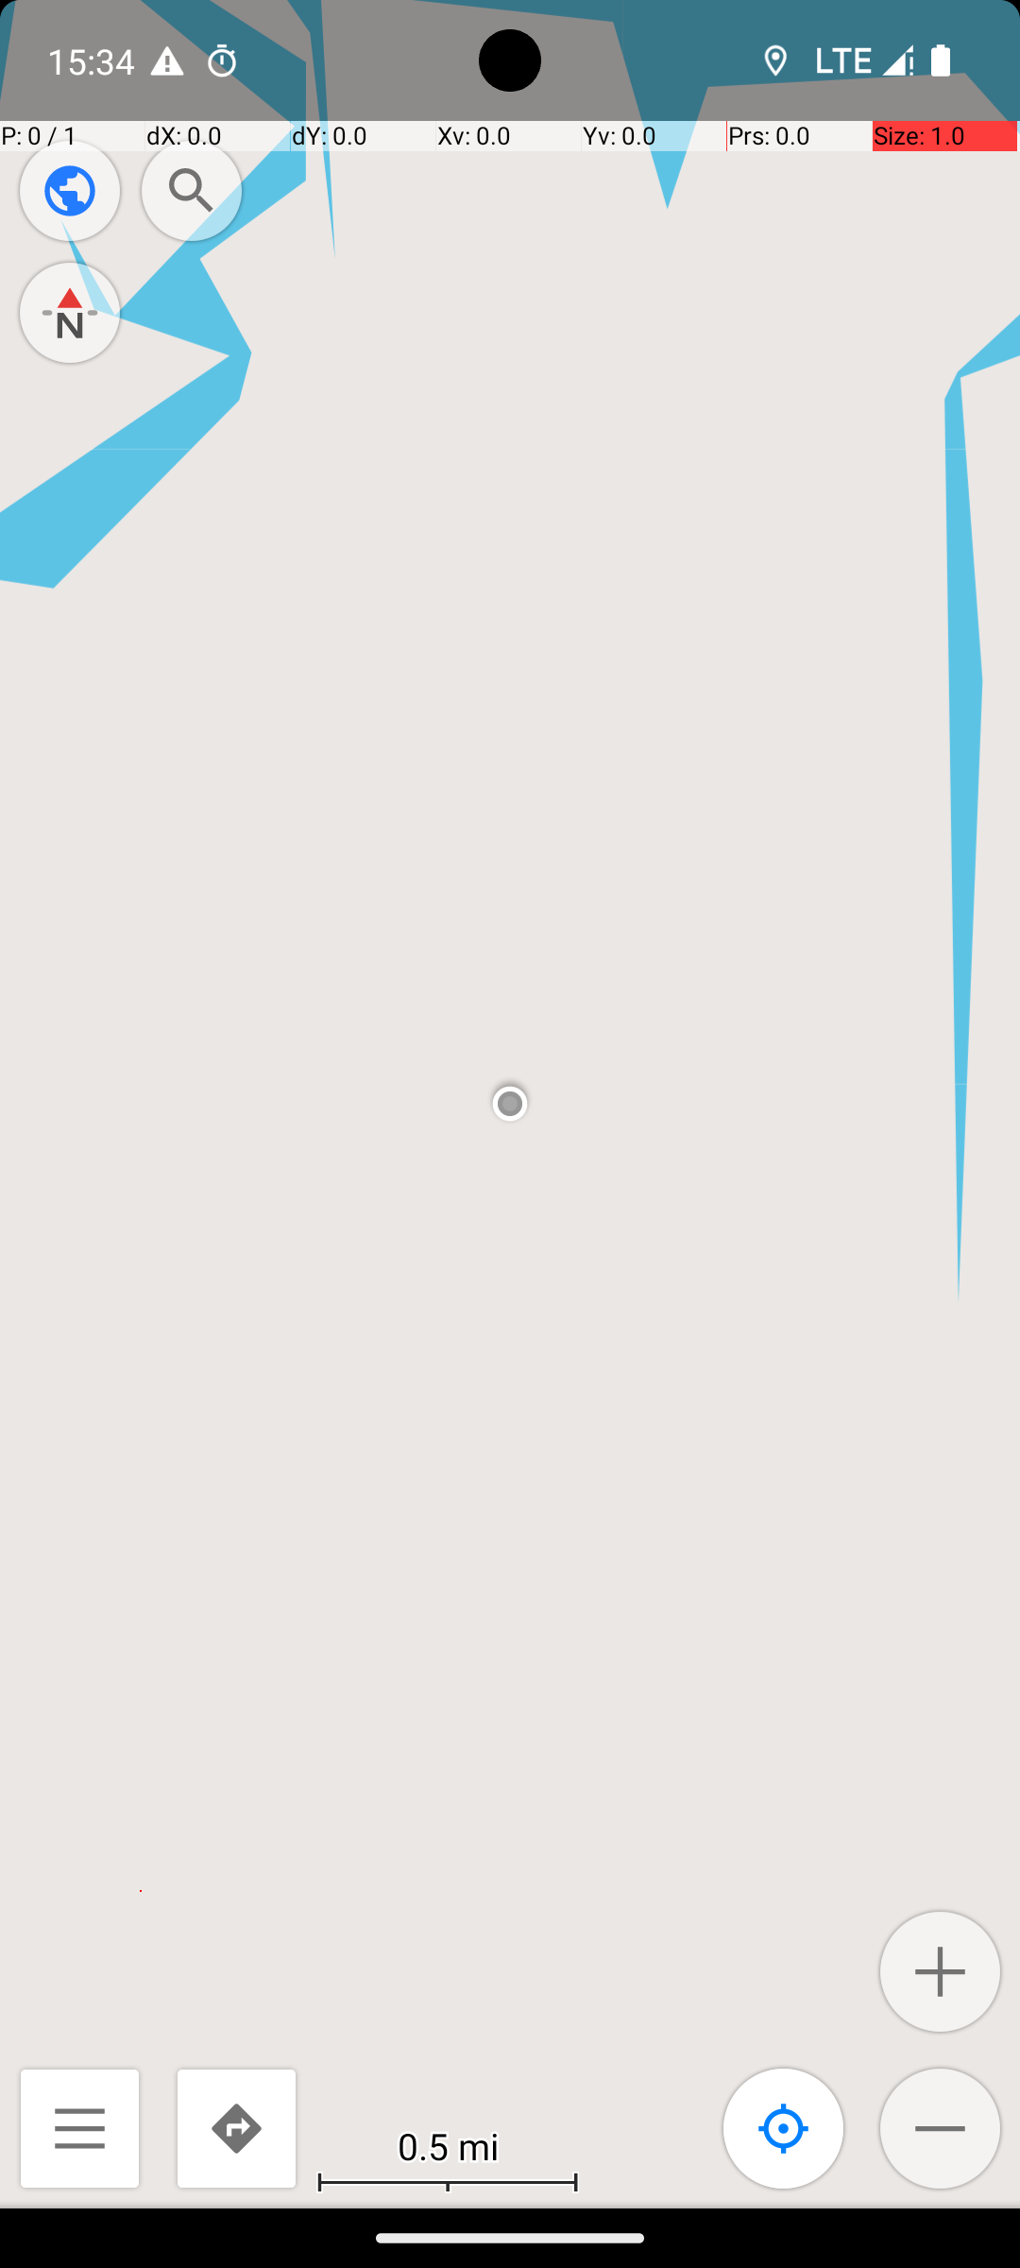 The height and width of the screenshot is (2268, 1020). Describe the element at coordinates (70, 313) in the screenshot. I see `North is up` at that location.